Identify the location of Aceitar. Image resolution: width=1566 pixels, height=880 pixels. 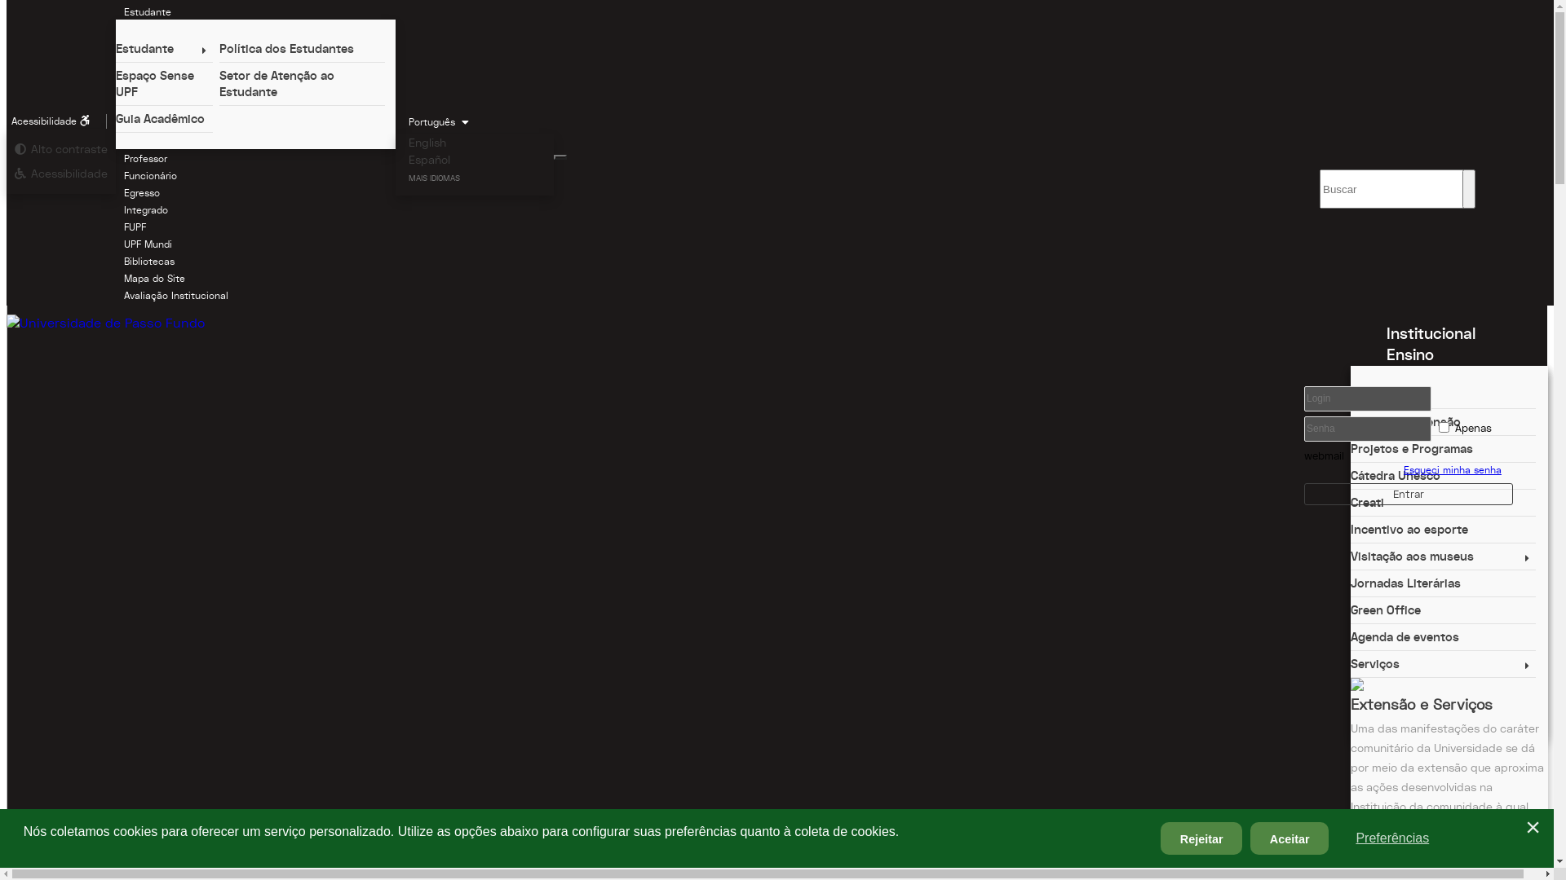
(1290, 838).